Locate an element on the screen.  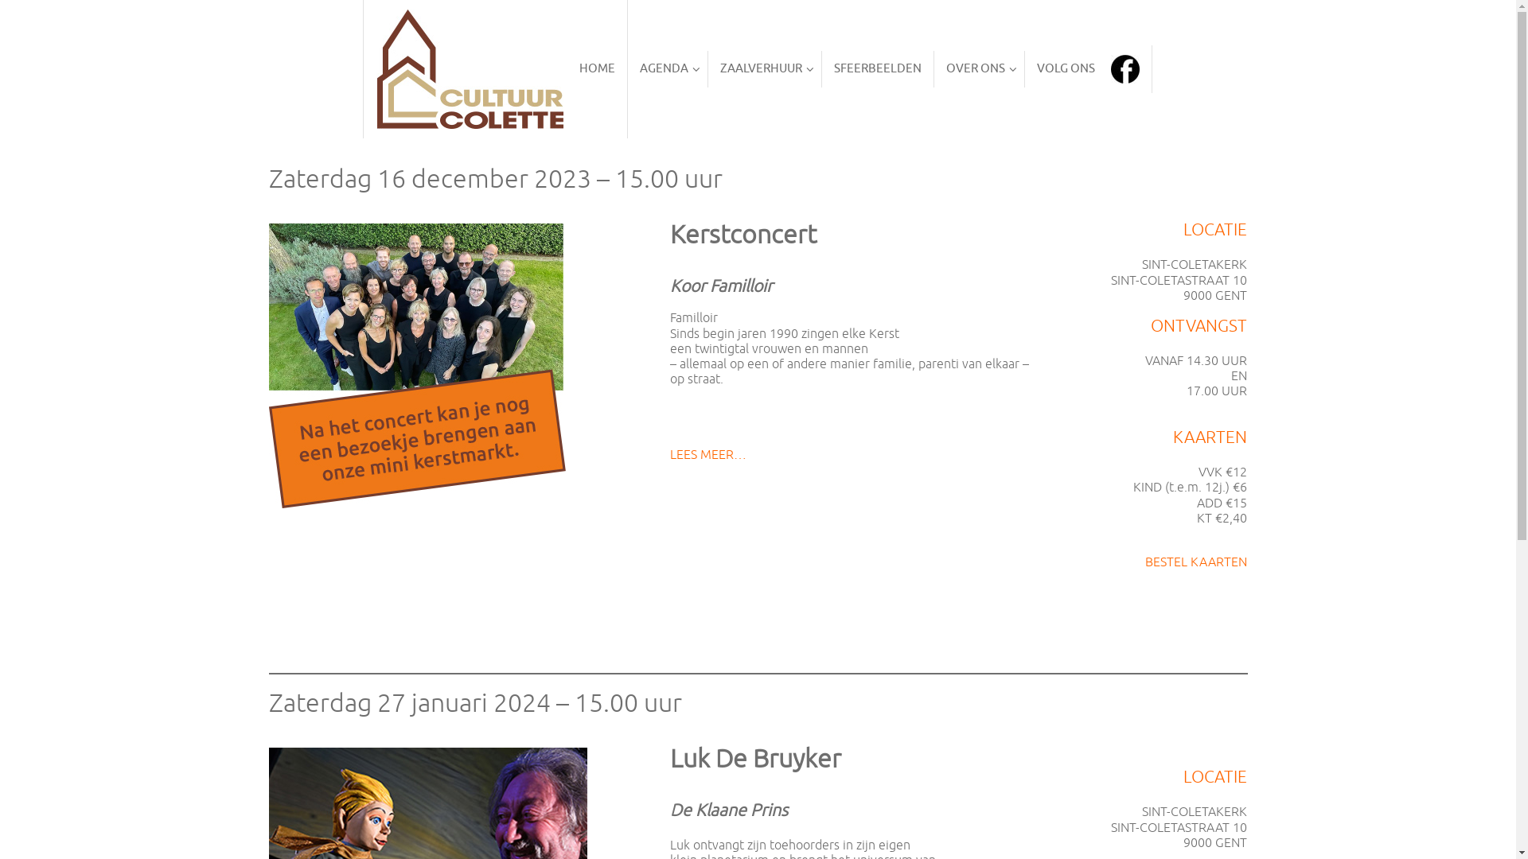
OVER ONS is located at coordinates (980, 70).